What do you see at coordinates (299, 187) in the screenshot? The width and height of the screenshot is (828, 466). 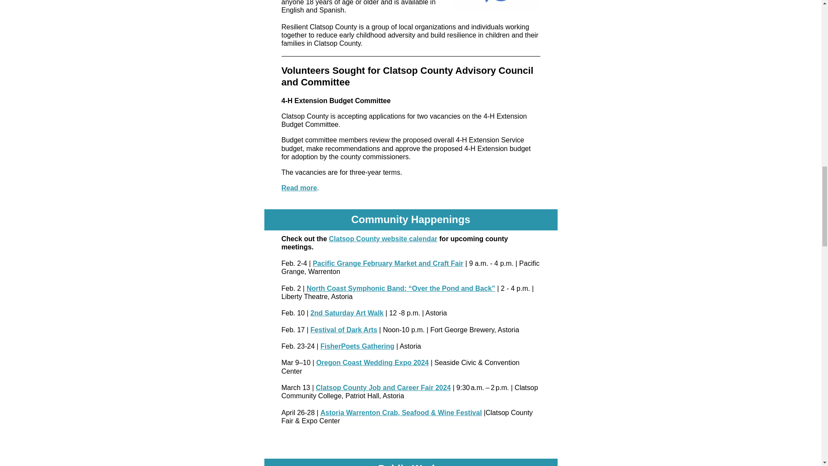 I see `Read more` at bounding box center [299, 187].